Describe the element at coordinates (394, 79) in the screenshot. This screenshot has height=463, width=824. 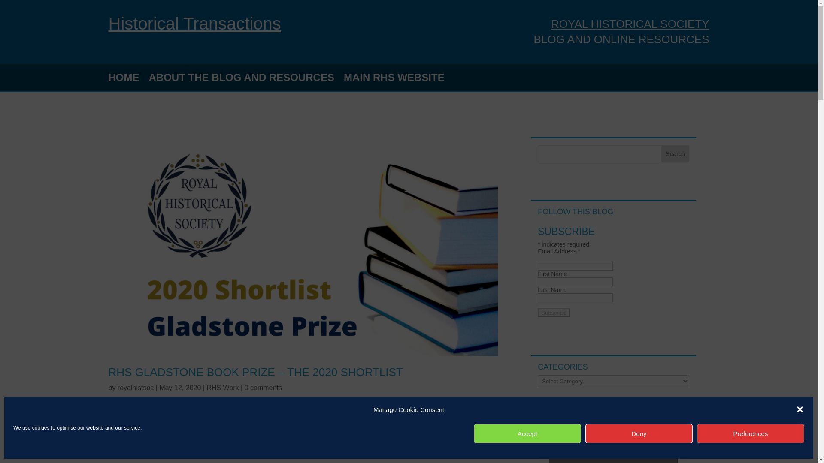
I see `MAIN RHS WEBSITE` at that location.